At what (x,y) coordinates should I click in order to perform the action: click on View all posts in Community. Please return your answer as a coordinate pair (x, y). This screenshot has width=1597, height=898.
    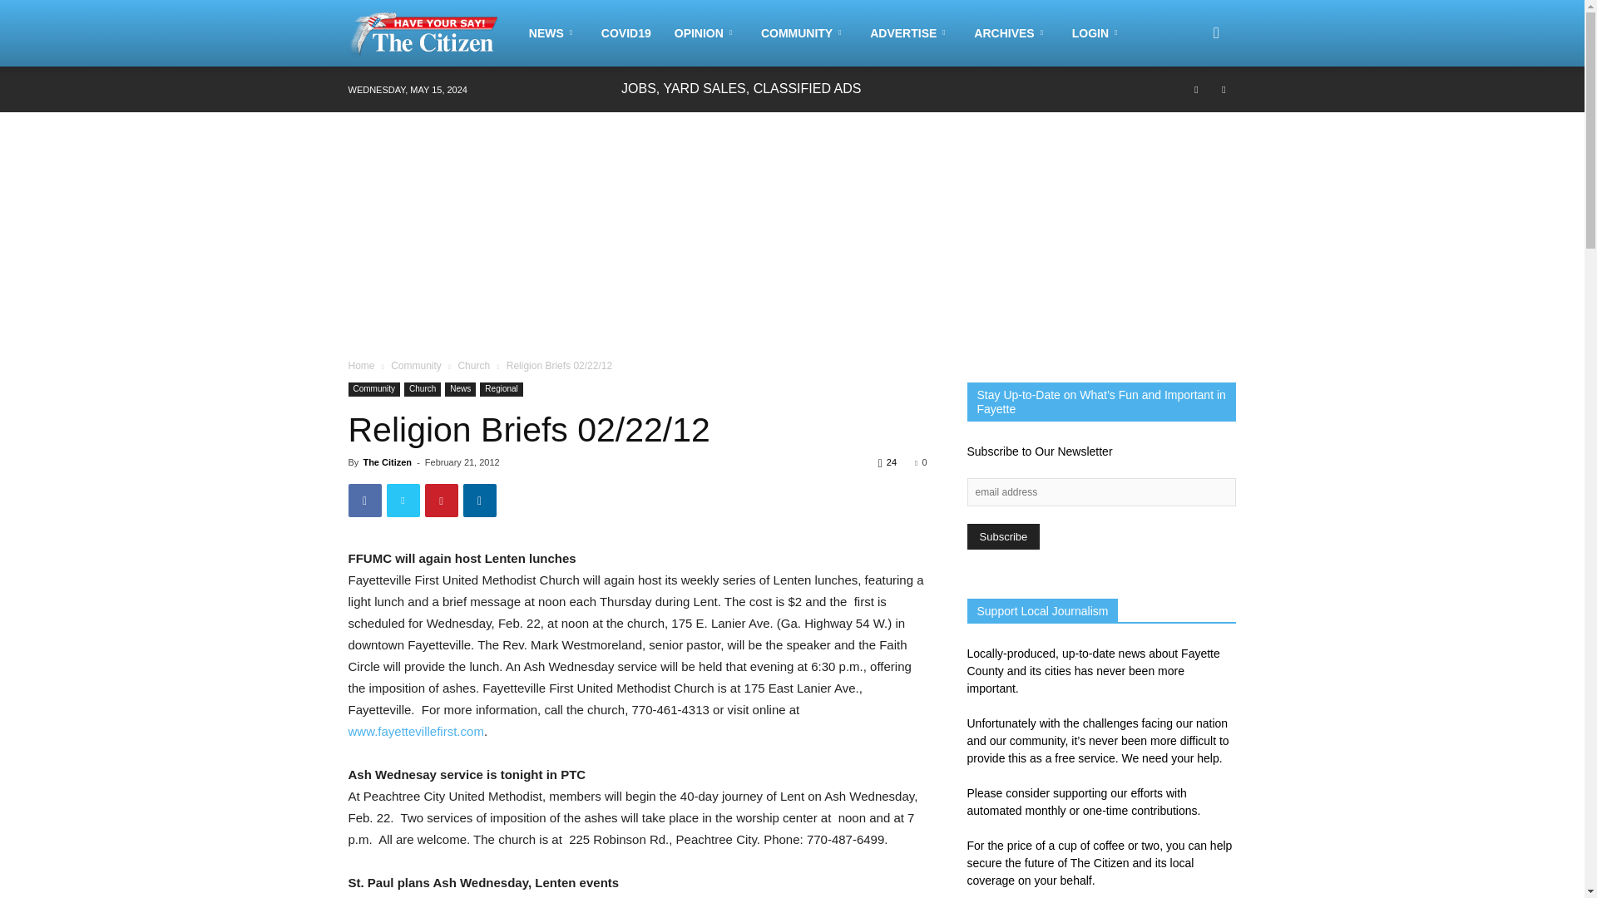
    Looking at the image, I should click on (416, 366).